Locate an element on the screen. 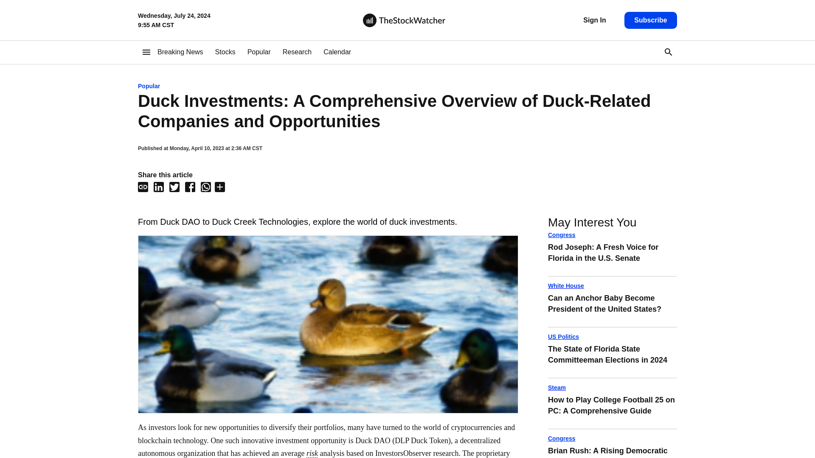 The image size is (815, 458). Subscribe is located at coordinates (312, 453).